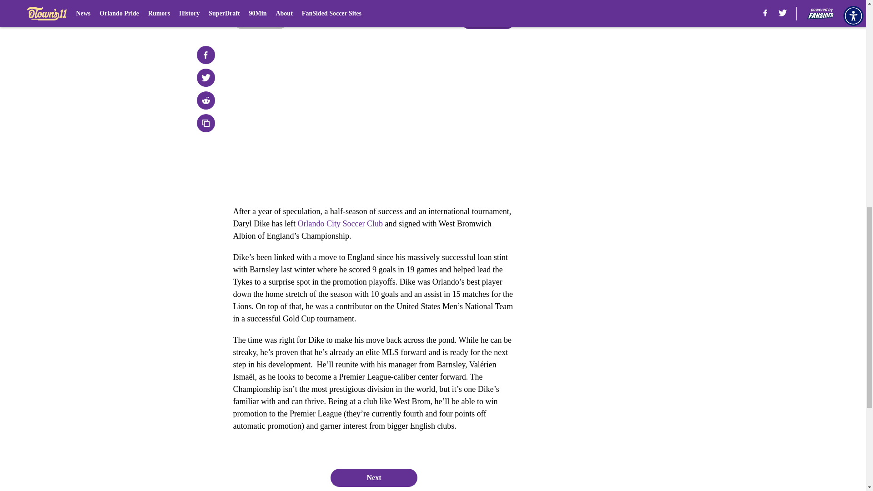 This screenshot has height=491, width=873. Describe the element at coordinates (340, 224) in the screenshot. I see `Orlando City Soccer Club` at that location.